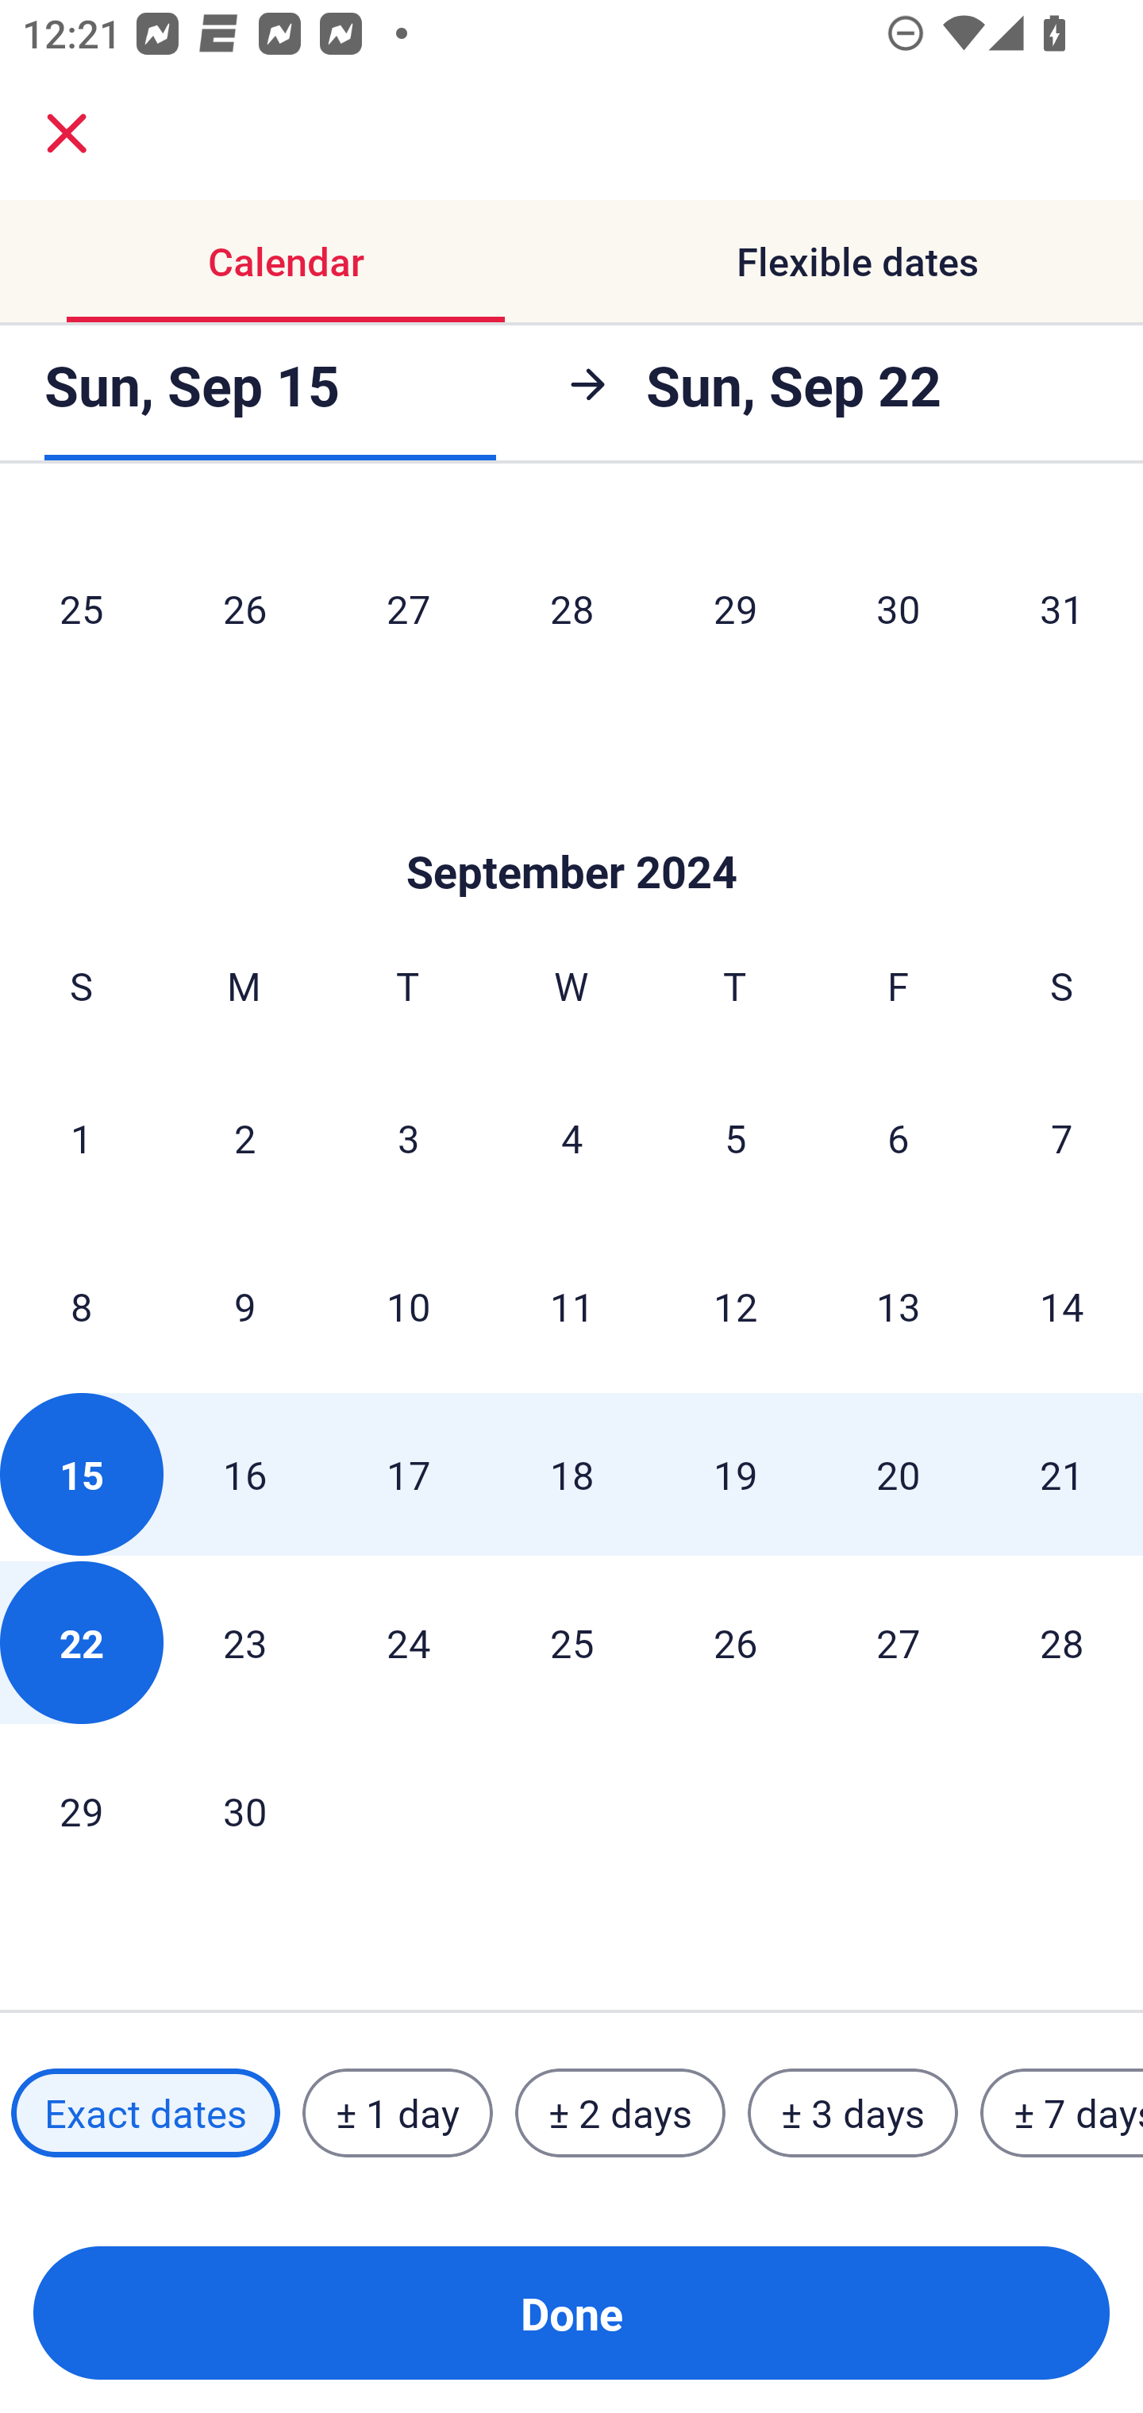 The width and height of the screenshot is (1143, 2413). Describe the element at coordinates (735, 608) in the screenshot. I see `29 Thursday, August 29, 2024` at that location.